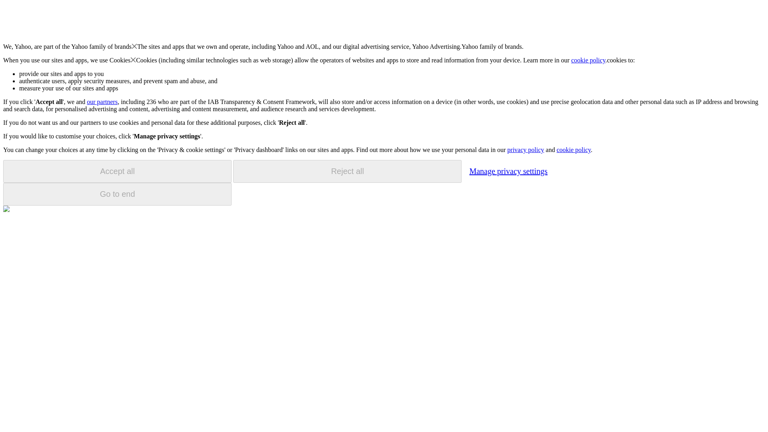 The image size is (768, 432). What do you see at coordinates (508, 171) in the screenshot?
I see `Manage privacy settings` at bounding box center [508, 171].